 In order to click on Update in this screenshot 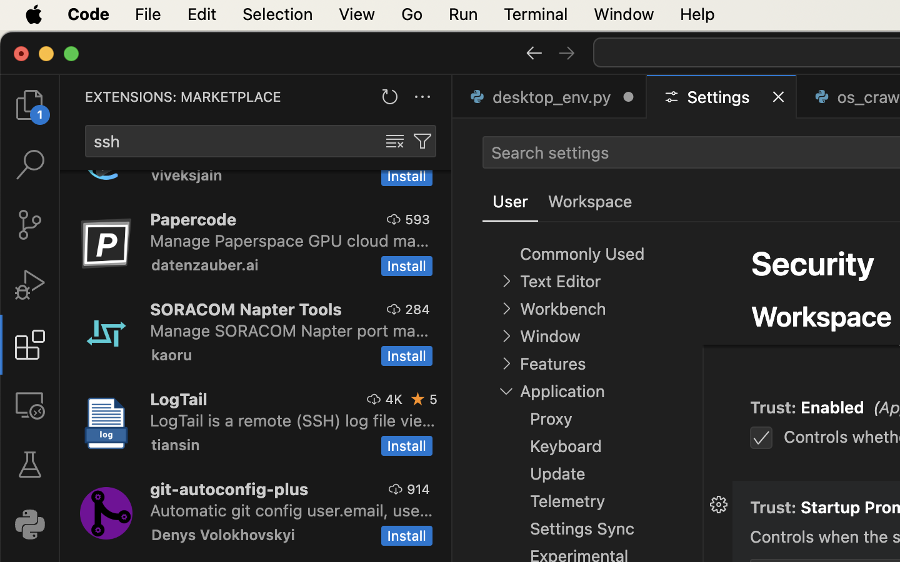, I will do `click(558, 474)`.